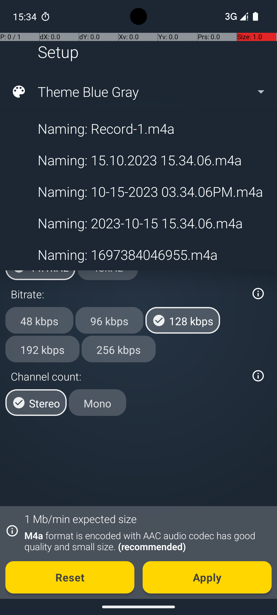  I want to click on Naming: 15.10.2023 15.34.06.m4a, so click(138, 160).